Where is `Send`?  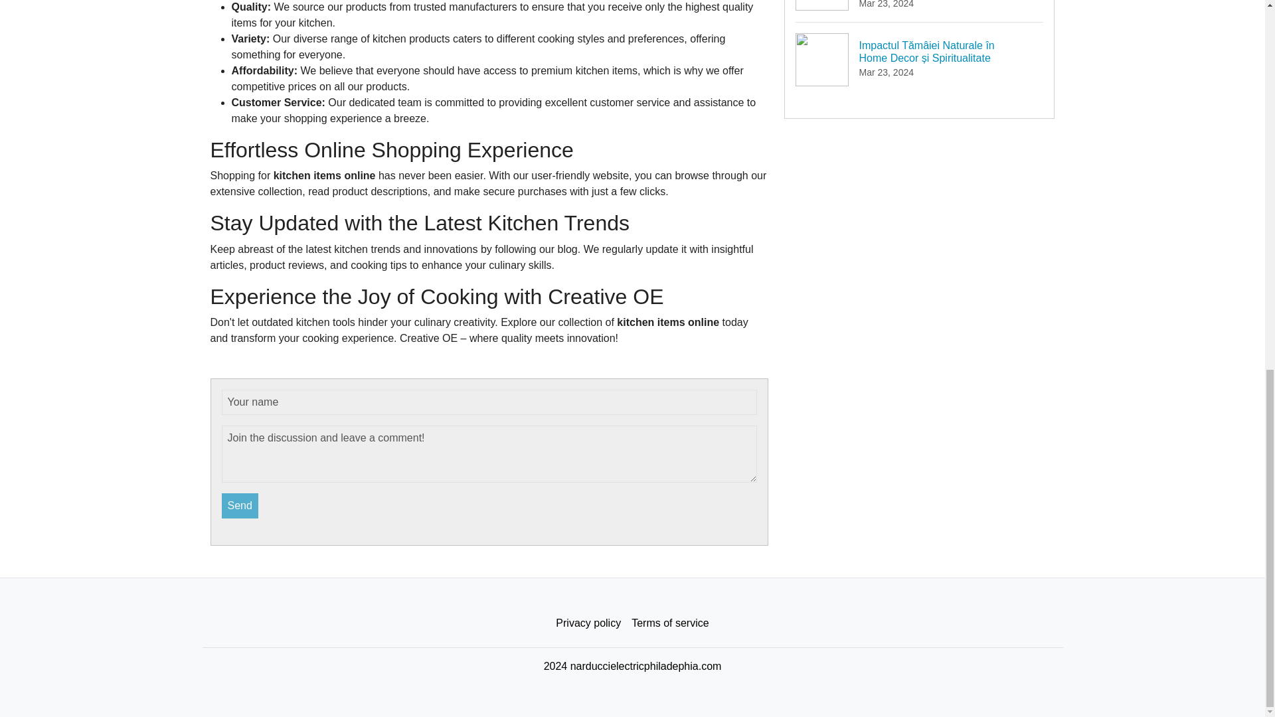
Send is located at coordinates (240, 506).